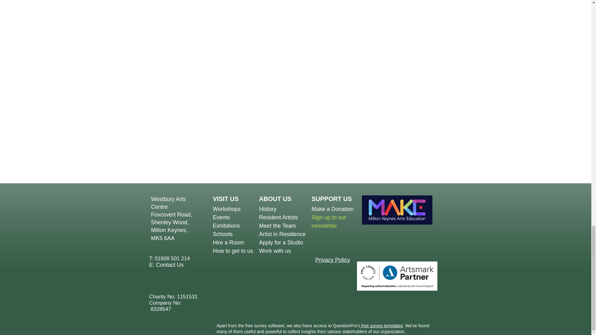  Describe the element at coordinates (227, 209) in the screenshot. I see `Workshops` at that location.